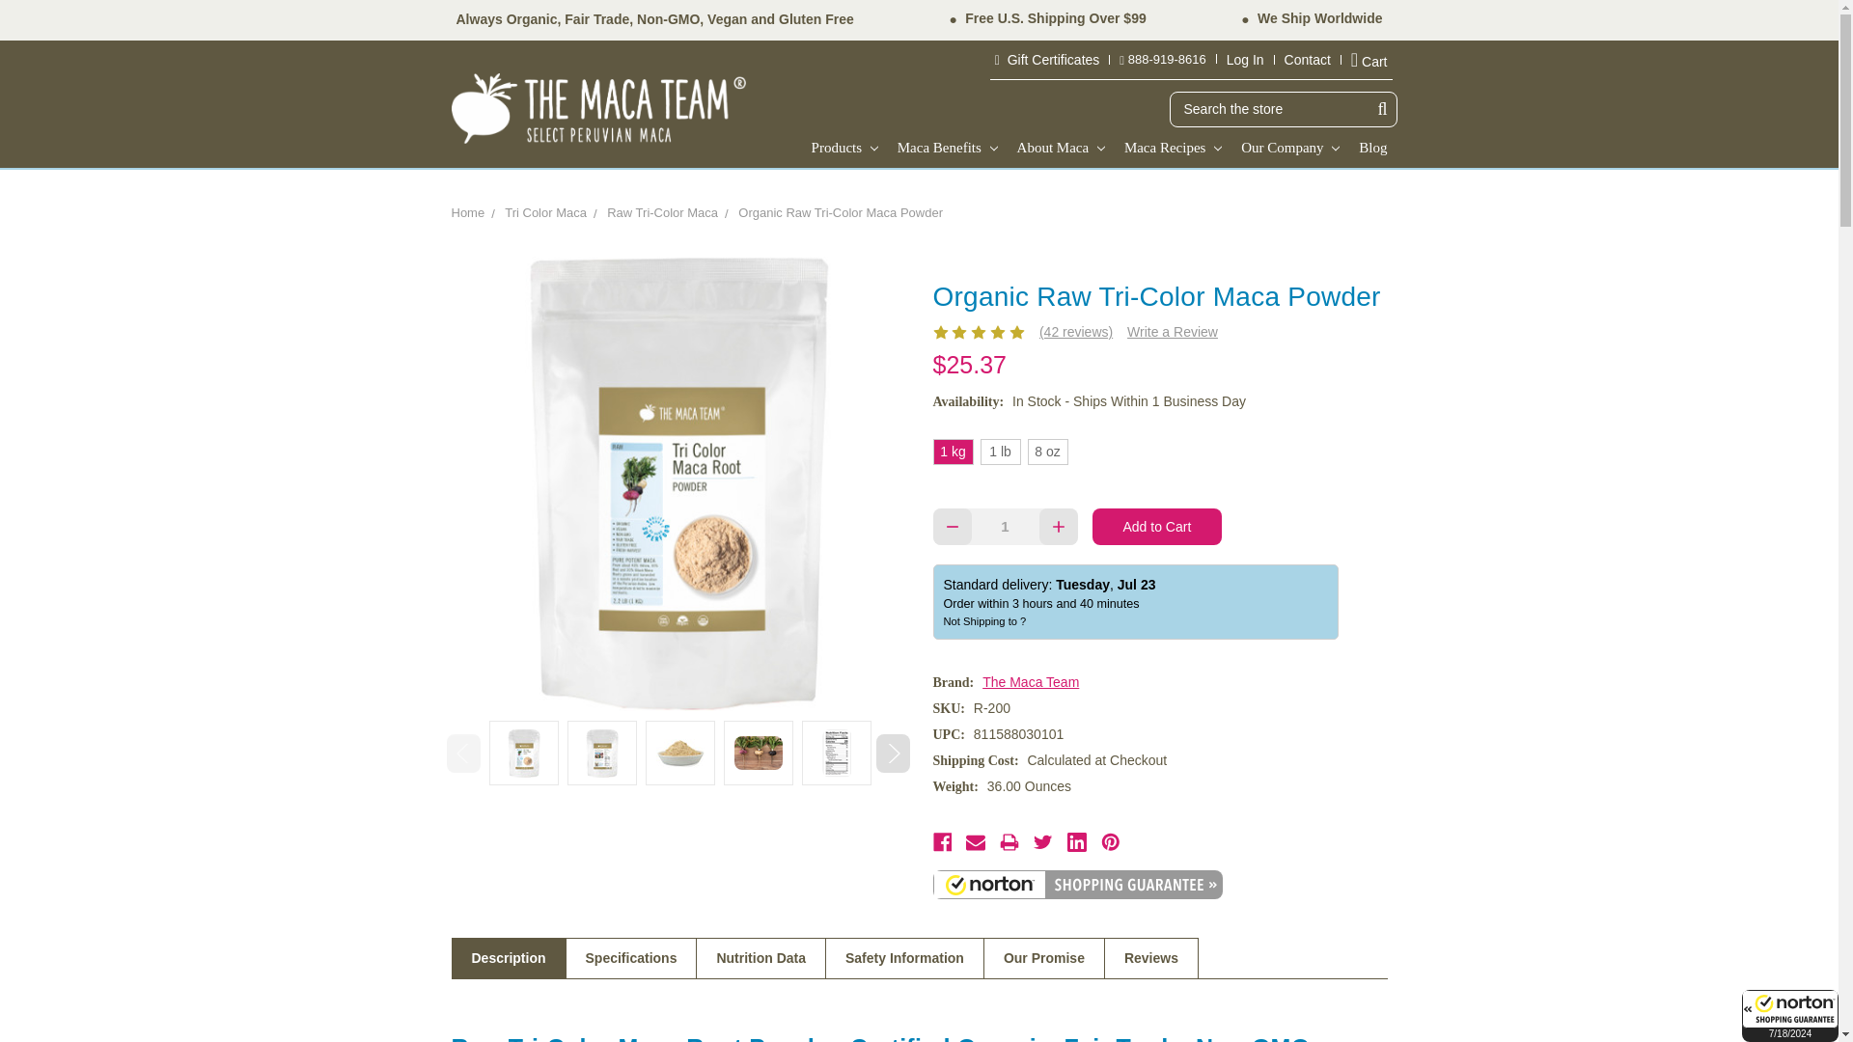 The image size is (1853, 1042). What do you see at coordinates (1158, 527) in the screenshot?
I see `Add to Cart` at bounding box center [1158, 527].